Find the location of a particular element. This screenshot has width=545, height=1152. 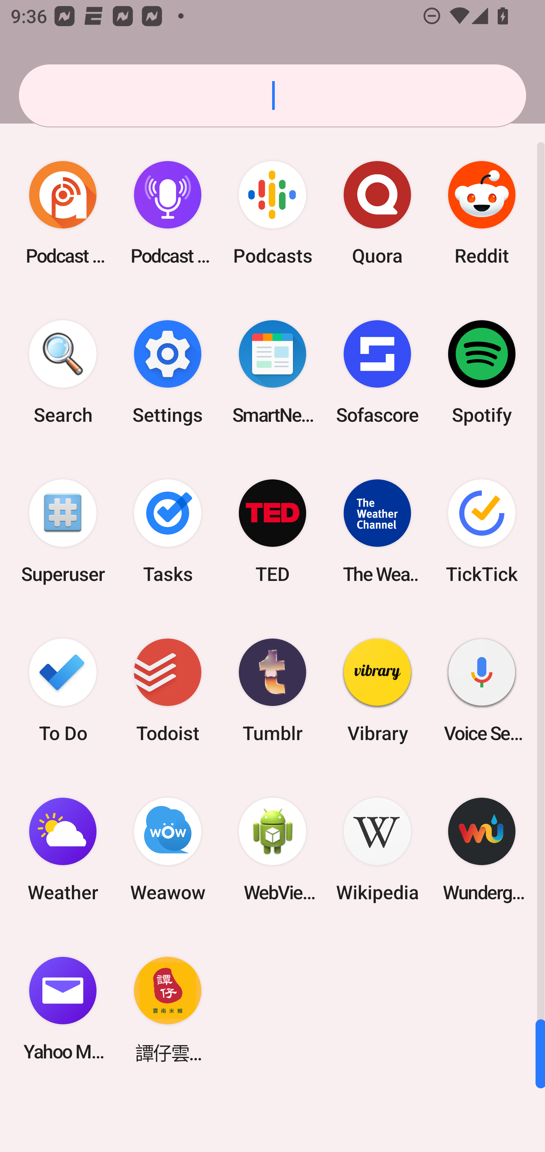

Weawow is located at coordinates (168, 850).